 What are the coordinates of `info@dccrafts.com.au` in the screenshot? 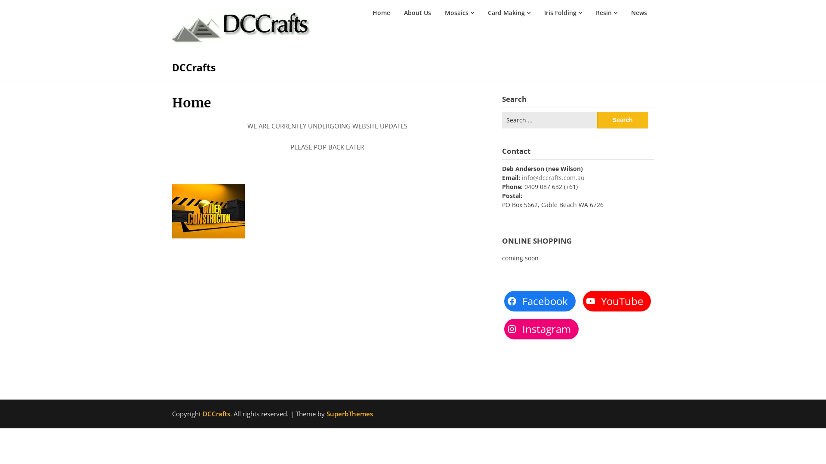 It's located at (553, 178).